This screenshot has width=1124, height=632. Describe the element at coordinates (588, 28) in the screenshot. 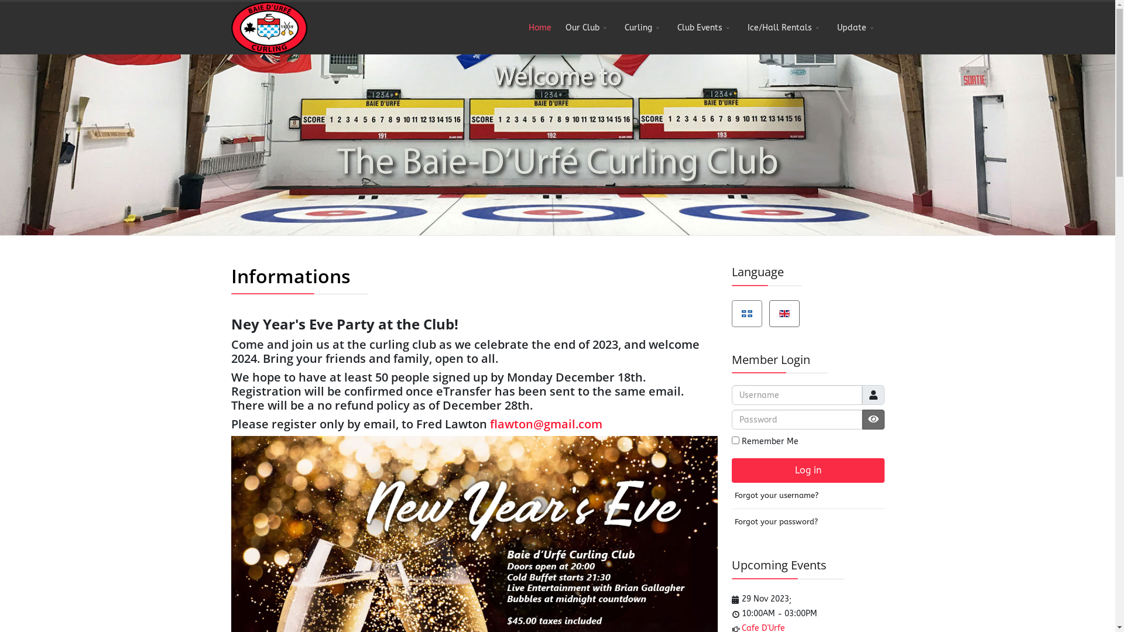

I see `Our Club` at that location.